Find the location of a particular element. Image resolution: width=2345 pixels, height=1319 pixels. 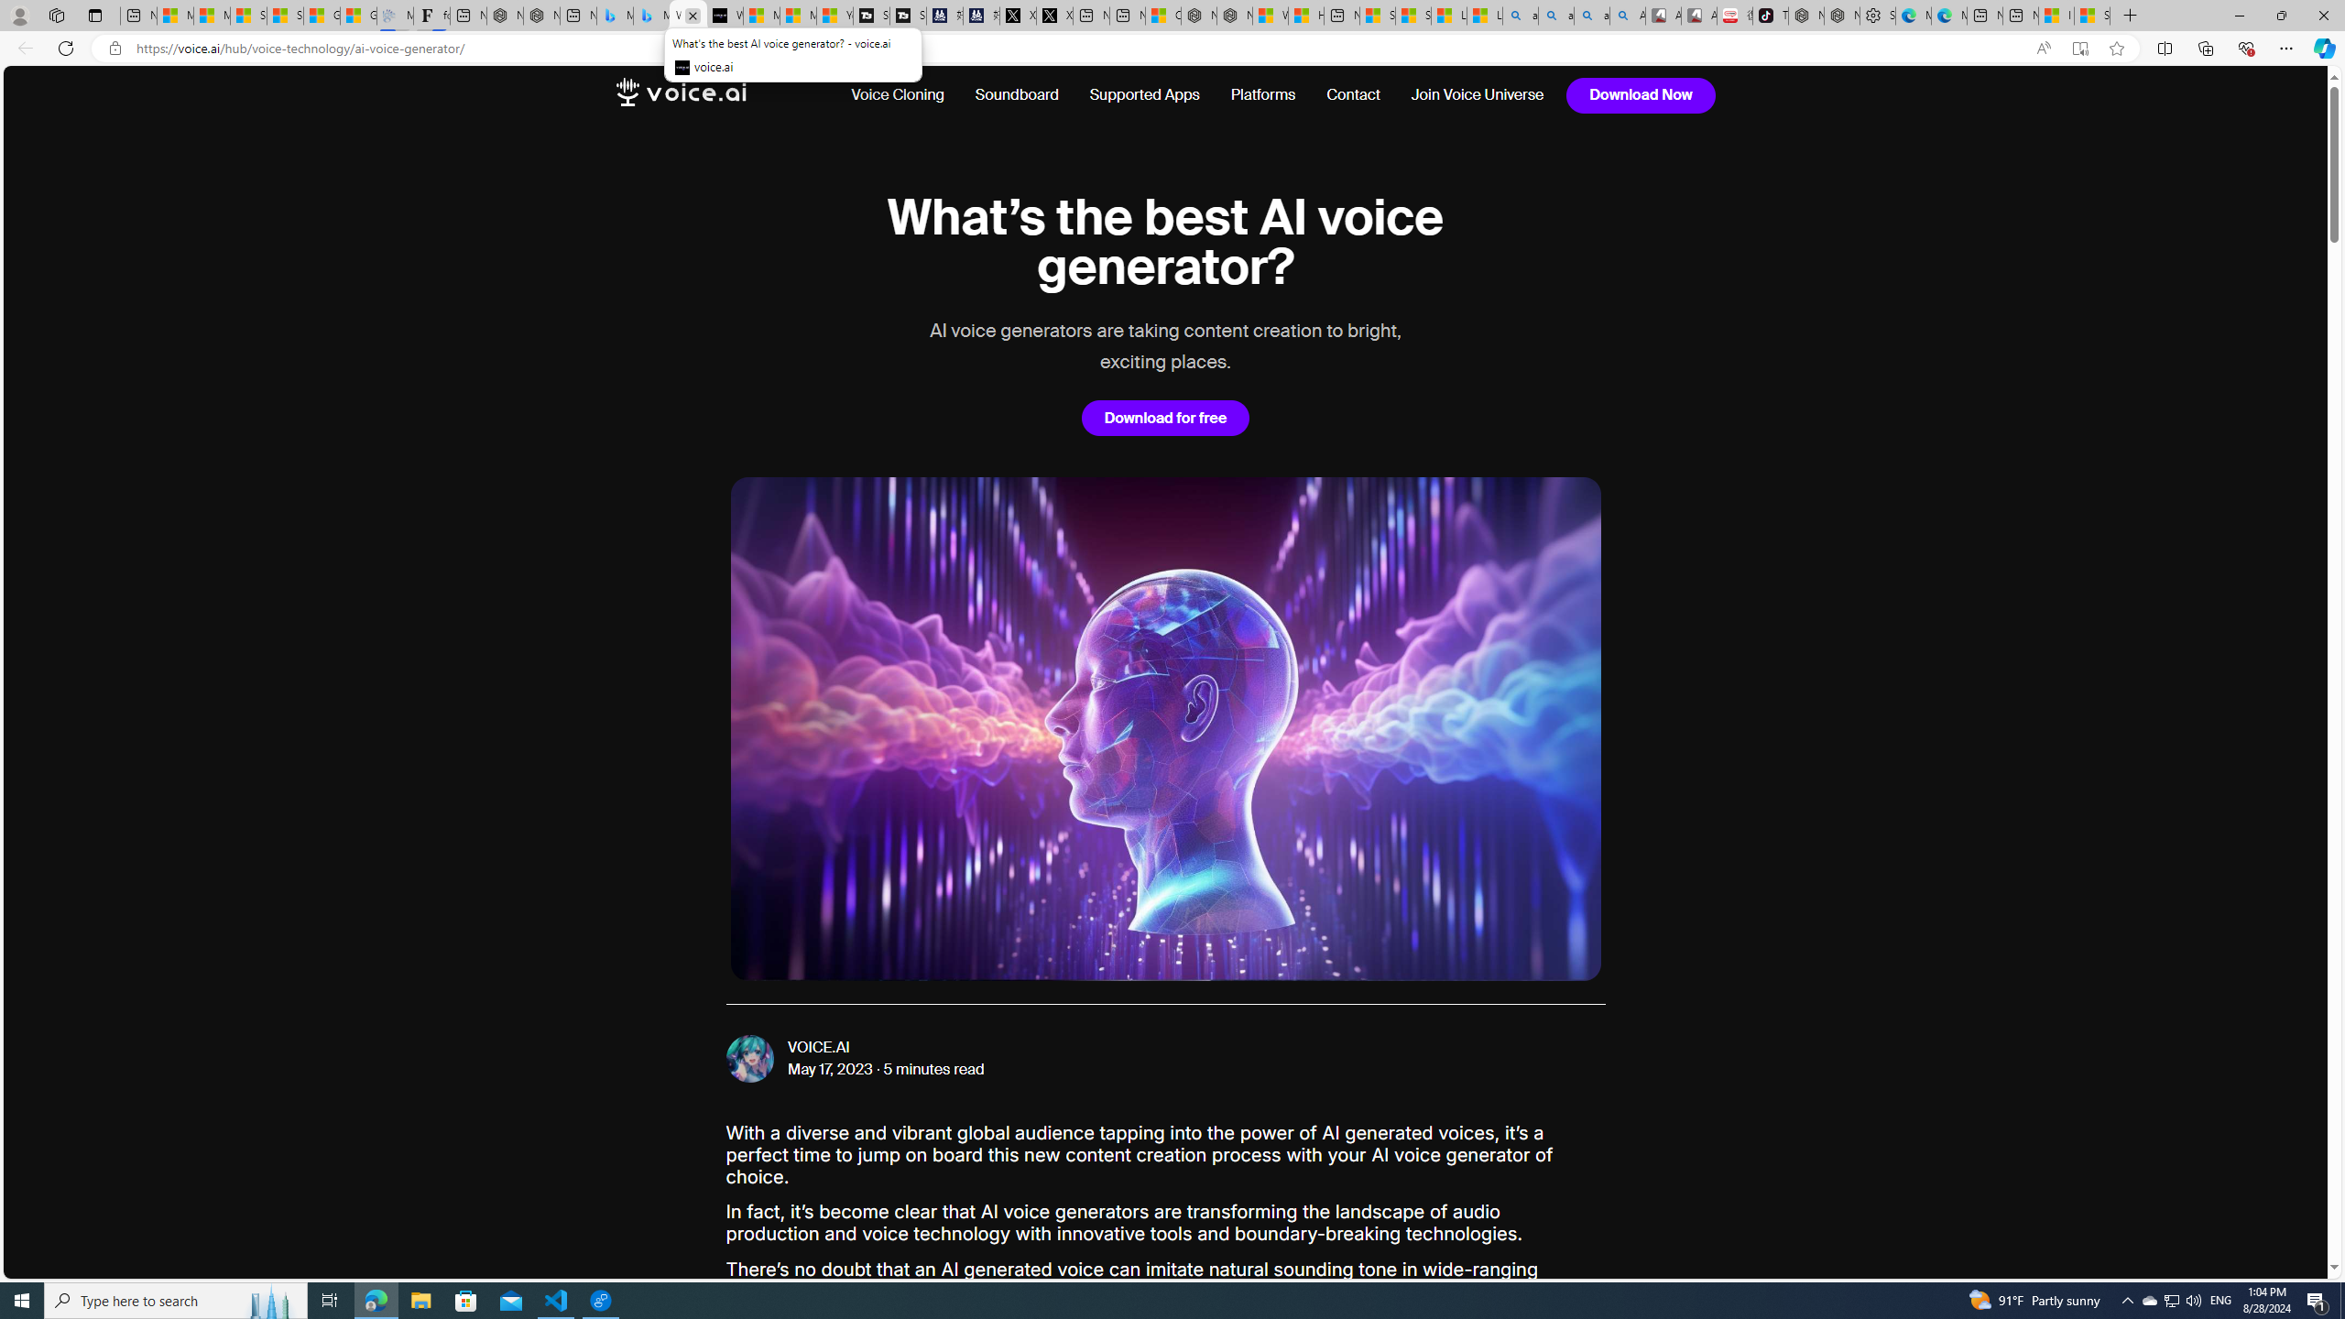

amazon - Search is located at coordinates (1557, 16).